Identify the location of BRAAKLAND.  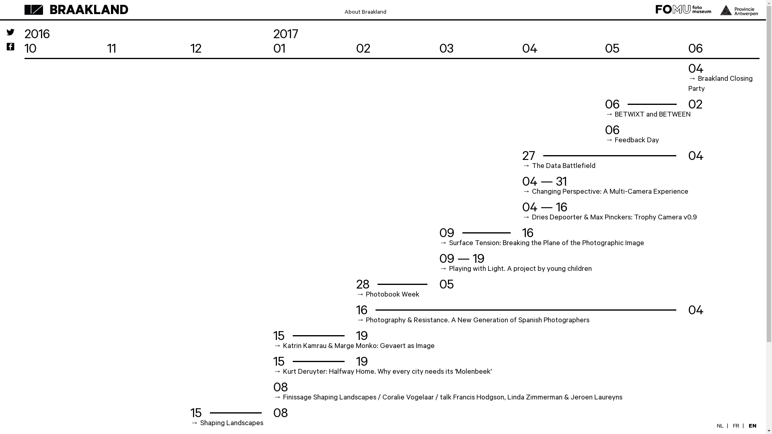
(88, 12).